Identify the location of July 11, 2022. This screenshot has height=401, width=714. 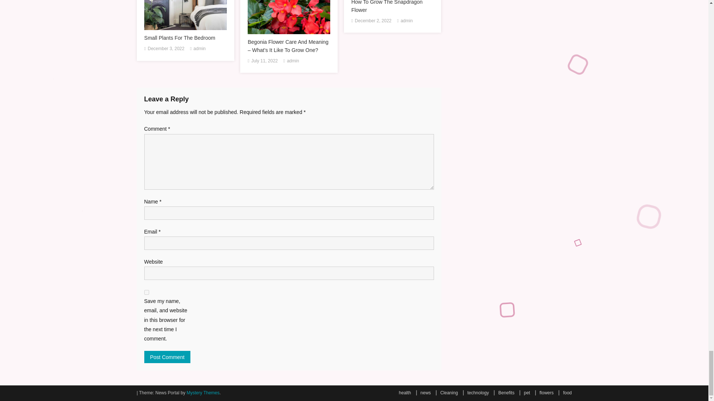
(264, 61).